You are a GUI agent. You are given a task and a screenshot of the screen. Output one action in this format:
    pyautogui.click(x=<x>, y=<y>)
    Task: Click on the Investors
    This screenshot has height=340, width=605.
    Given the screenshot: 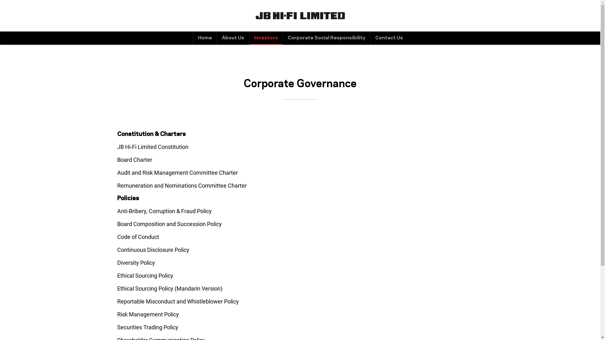 What is the action you would take?
    pyautogui.click(x=266, y=38)
    